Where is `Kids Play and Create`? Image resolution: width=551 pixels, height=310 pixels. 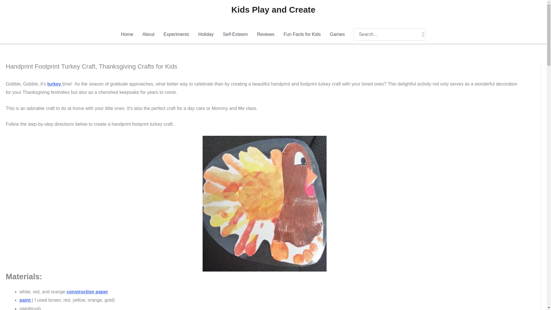
Kids Play and Create is located at coordinates (273, 9).